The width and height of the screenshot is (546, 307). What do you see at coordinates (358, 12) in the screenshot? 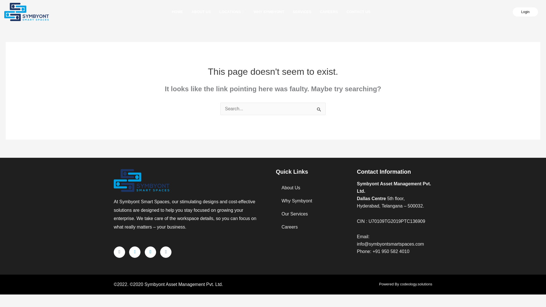
I see `CONTACT US` at bounding box center [358, 12].